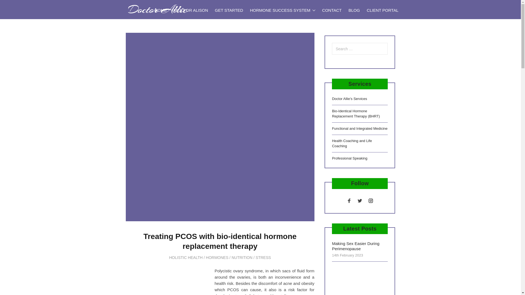  Describe the element at coordinates (242, 258) in the screenshot. I see `NUTRITION` at that location.